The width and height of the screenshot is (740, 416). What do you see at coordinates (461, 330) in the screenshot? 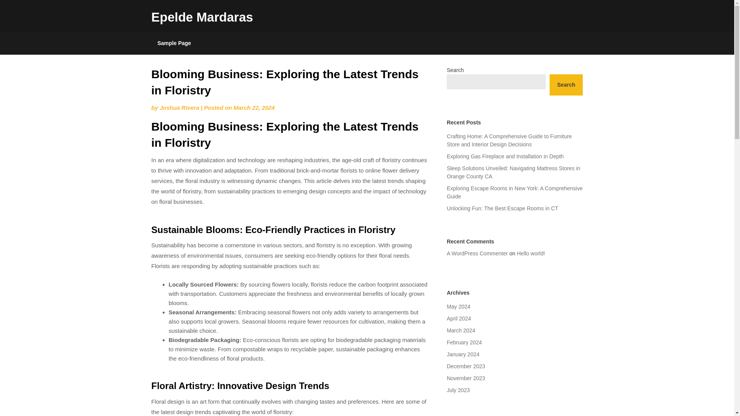
I see `March 2024` at bounding box center [461, 330].